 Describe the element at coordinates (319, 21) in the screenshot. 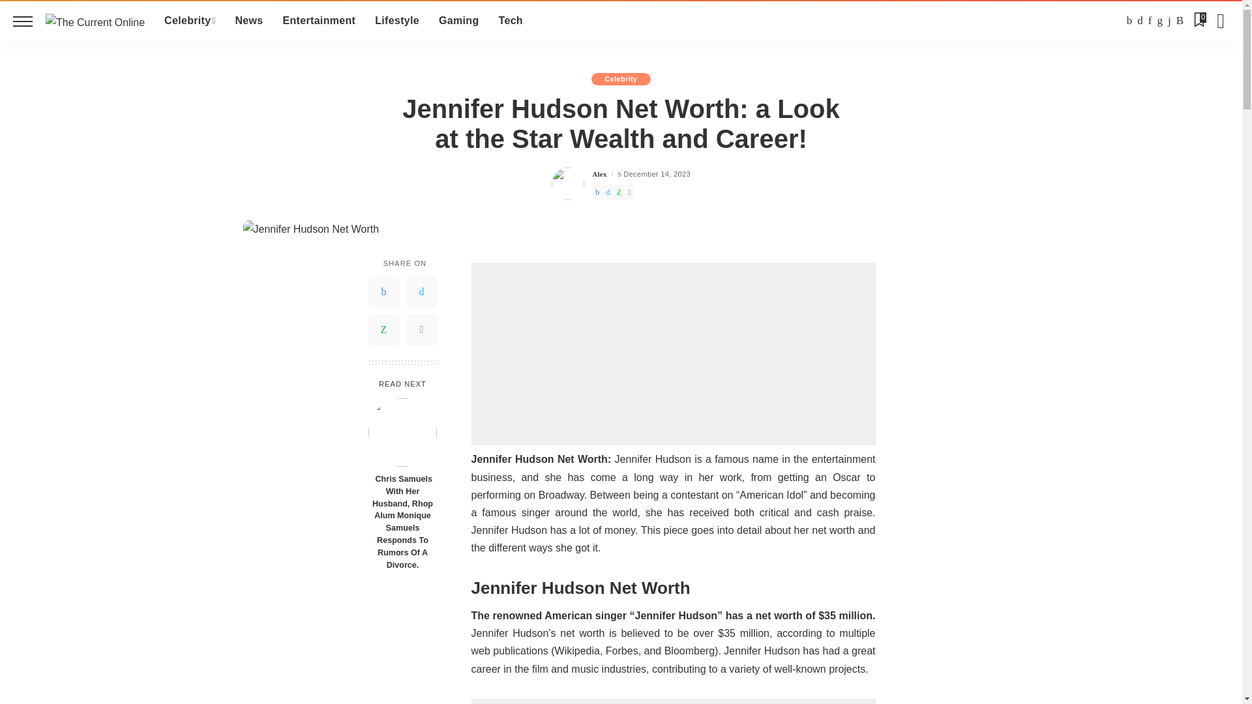

I see `Entertainment` at that location.